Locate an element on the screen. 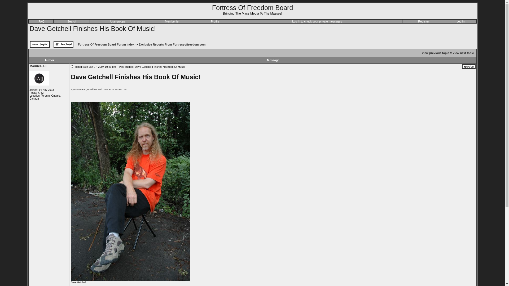 This screenshot has width=509, height=286. Profile is located at coordinates (215, 21).